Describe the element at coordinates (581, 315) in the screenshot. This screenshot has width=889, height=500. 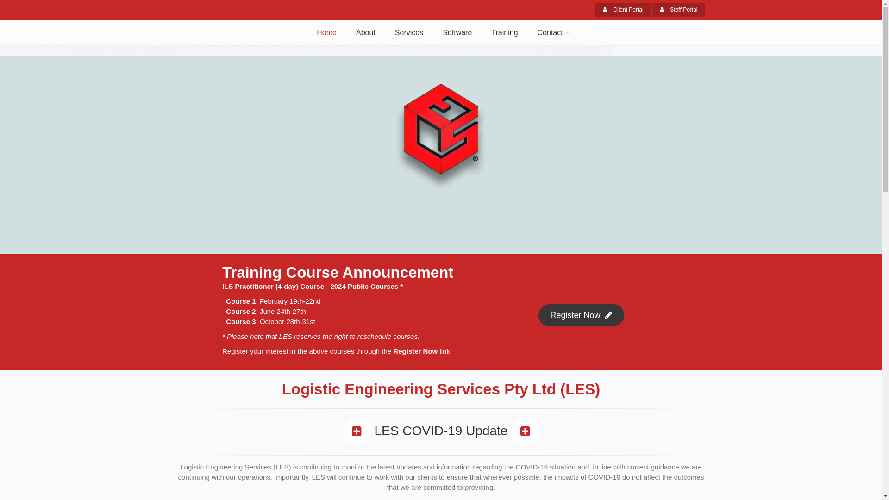
I see `Register Now` at that location.